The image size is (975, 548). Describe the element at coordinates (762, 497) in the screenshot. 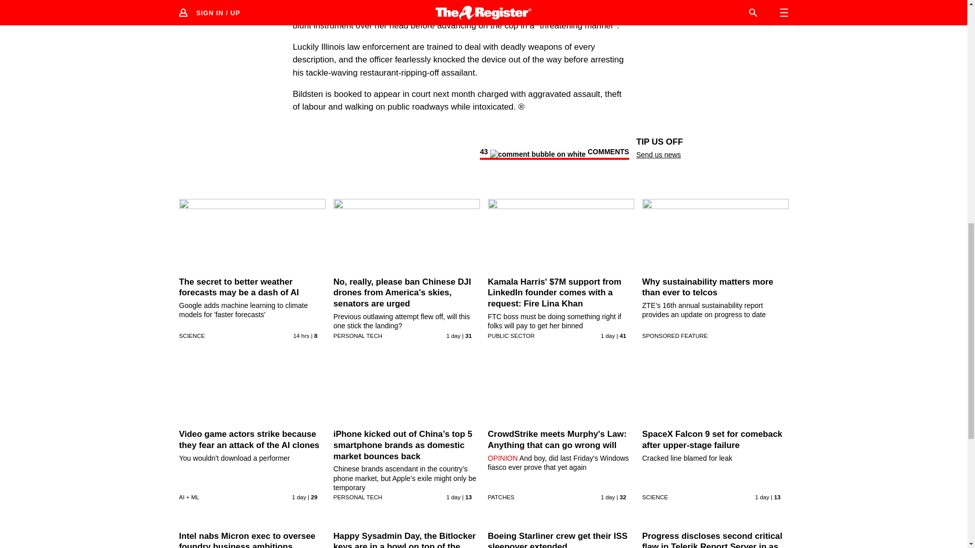

I see `26 Jul 2024 17:38` at that location.